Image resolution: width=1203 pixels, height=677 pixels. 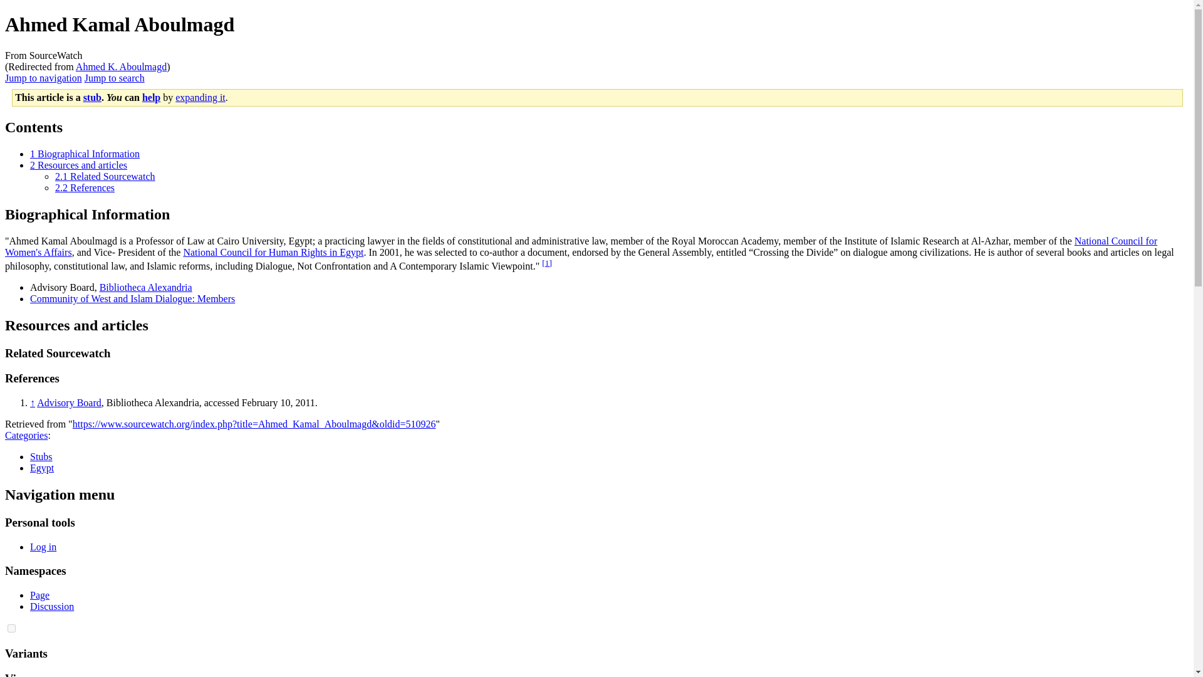 What do you see at coordinates (26, 435) in the screenshot?
I see `Categories` at bounding box center [26, 435].